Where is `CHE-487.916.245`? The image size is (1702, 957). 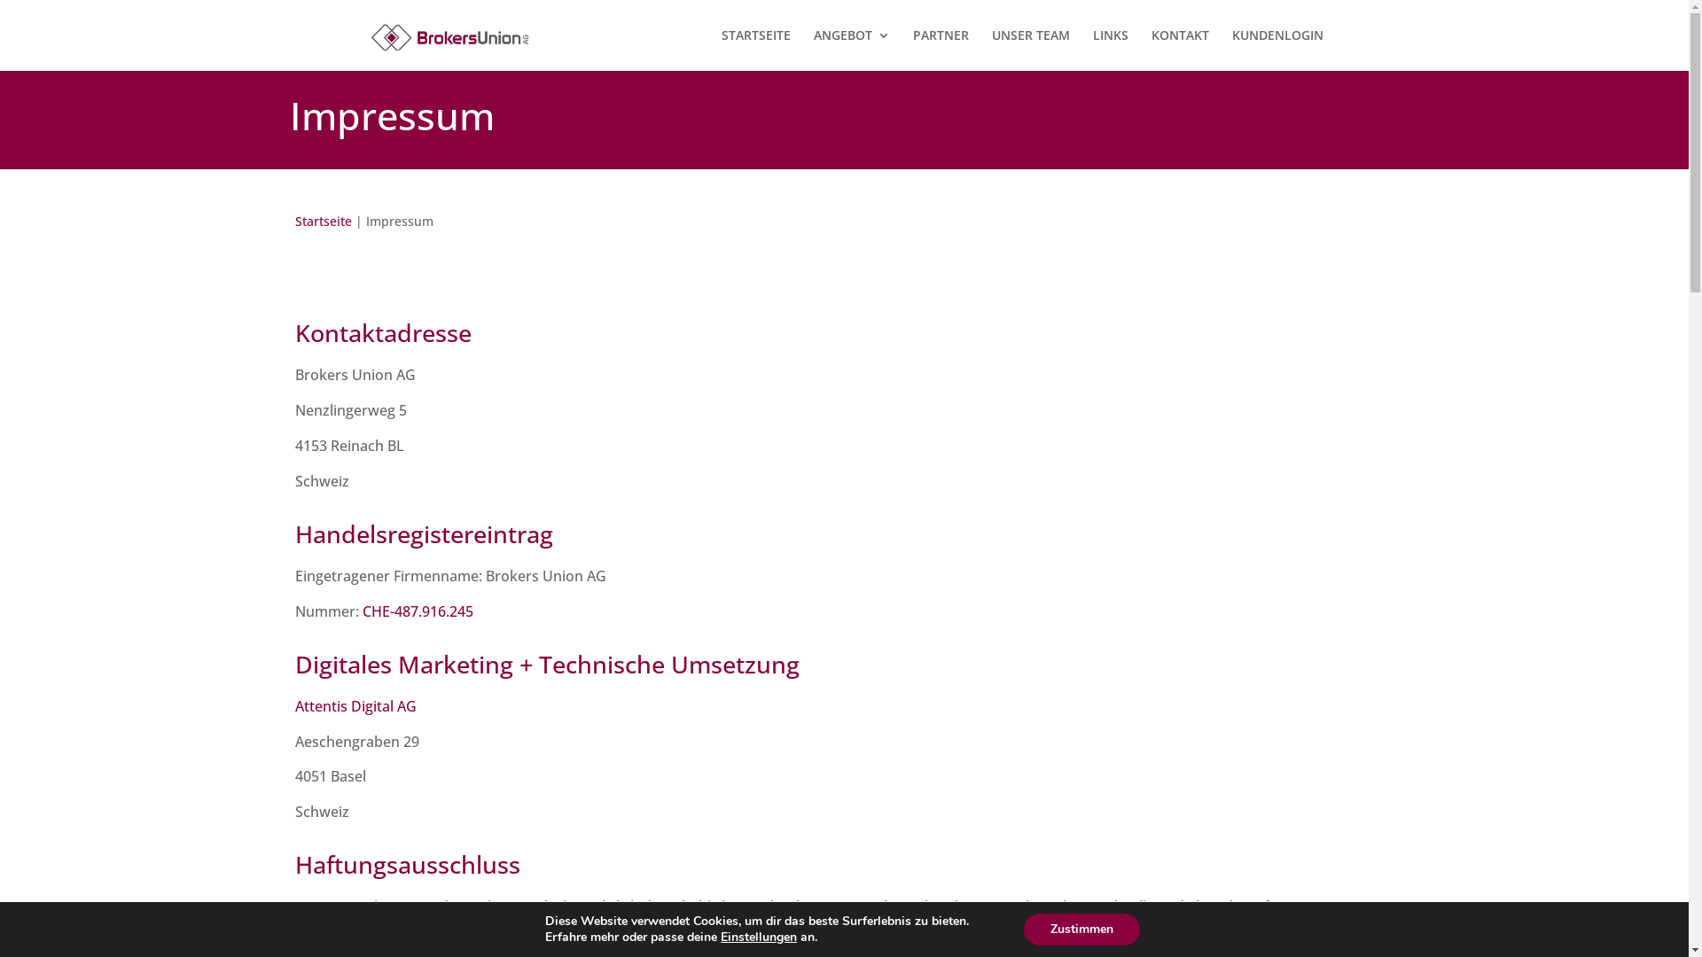
CHE-487.916.245 is located at coordinates (418, 611).